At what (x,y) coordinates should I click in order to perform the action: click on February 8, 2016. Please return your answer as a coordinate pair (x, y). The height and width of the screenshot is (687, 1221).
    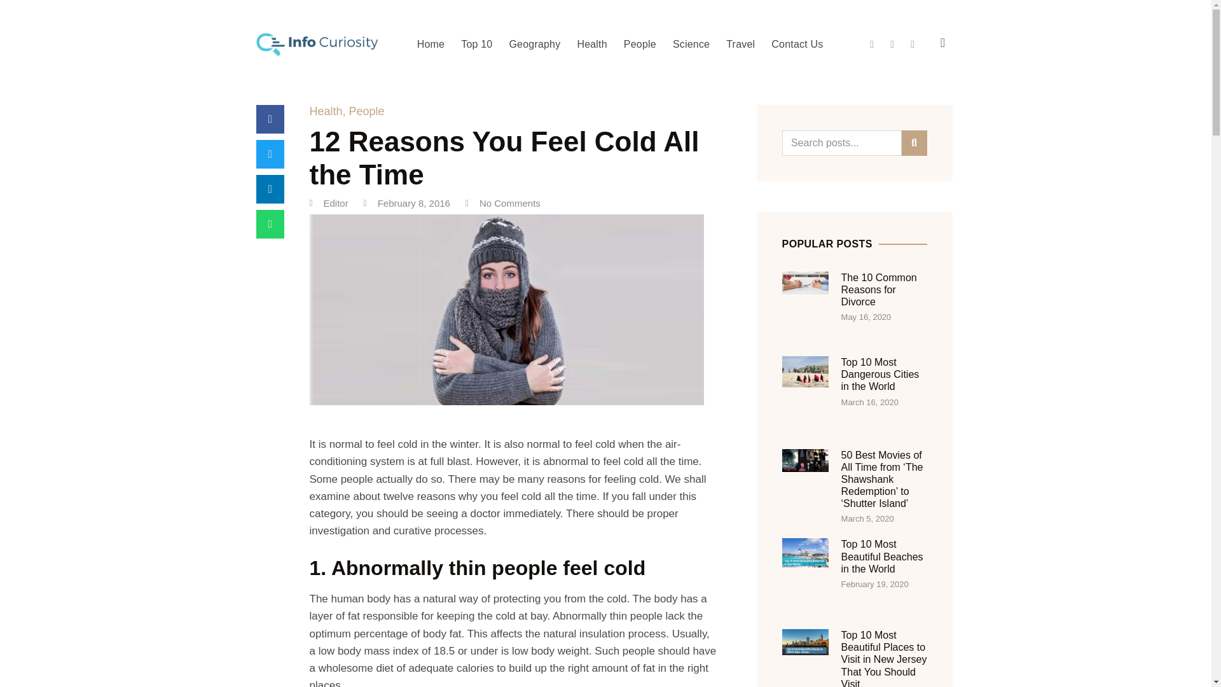
    Looking at the image, I should click on (407, 204).